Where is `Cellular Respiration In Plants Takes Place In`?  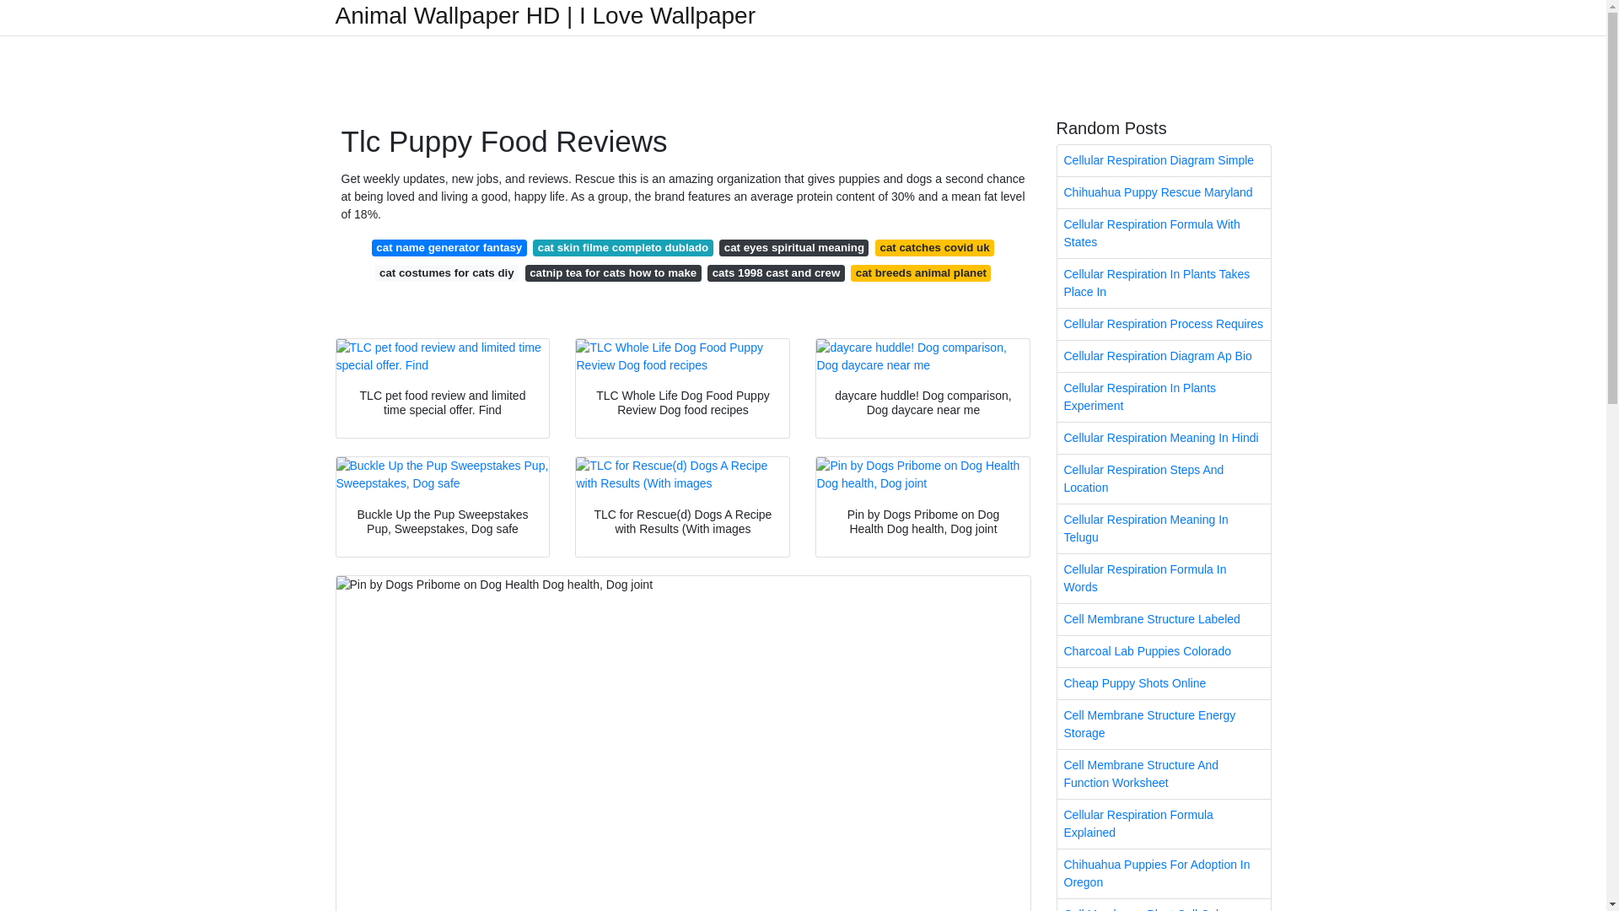
Cellular Respiration In Plants Takes Place In is located at coordinates (1164, 283).